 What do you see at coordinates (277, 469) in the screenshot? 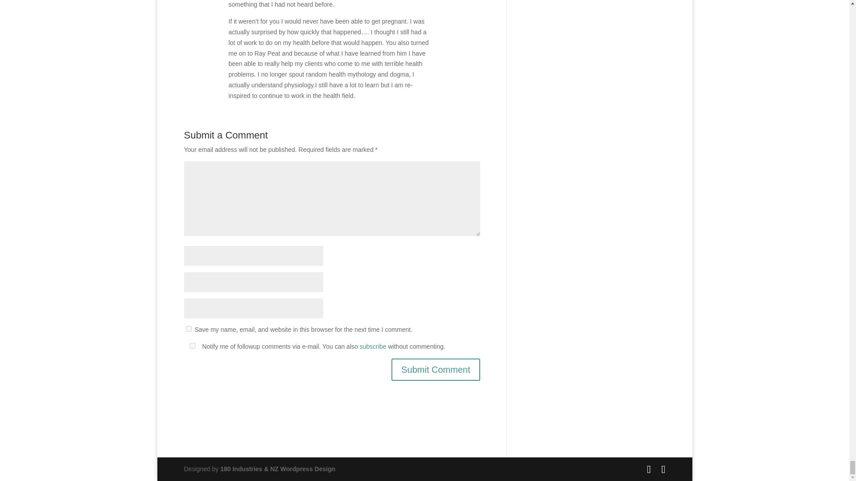
I see `NZ Wordpress Design` at bounding box center [277, 469].